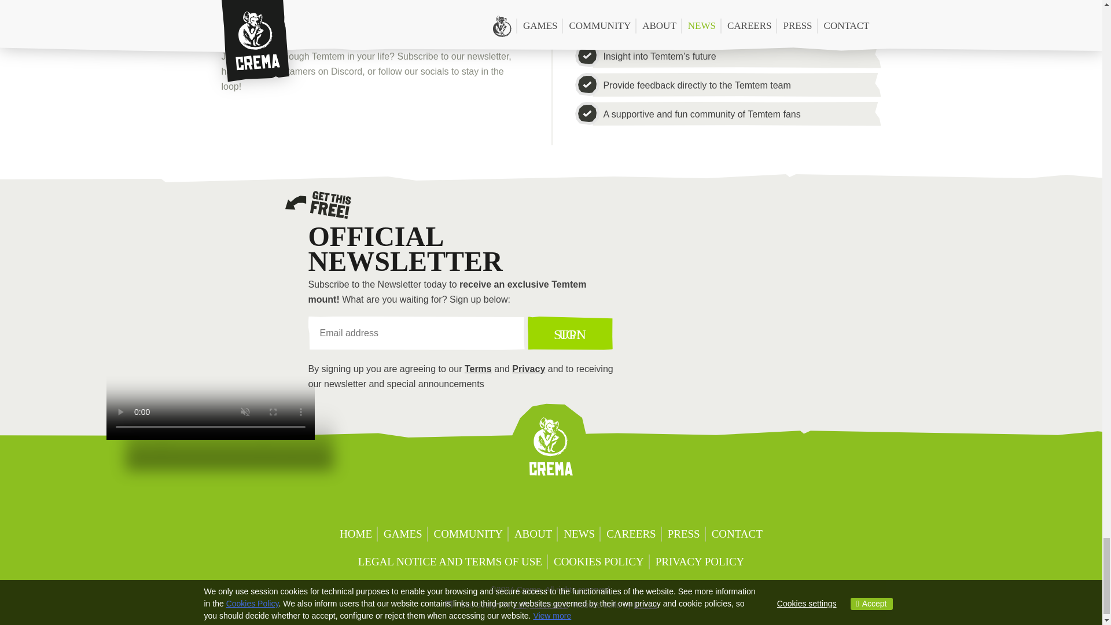  I want to click on HOME, so click(355, 535).